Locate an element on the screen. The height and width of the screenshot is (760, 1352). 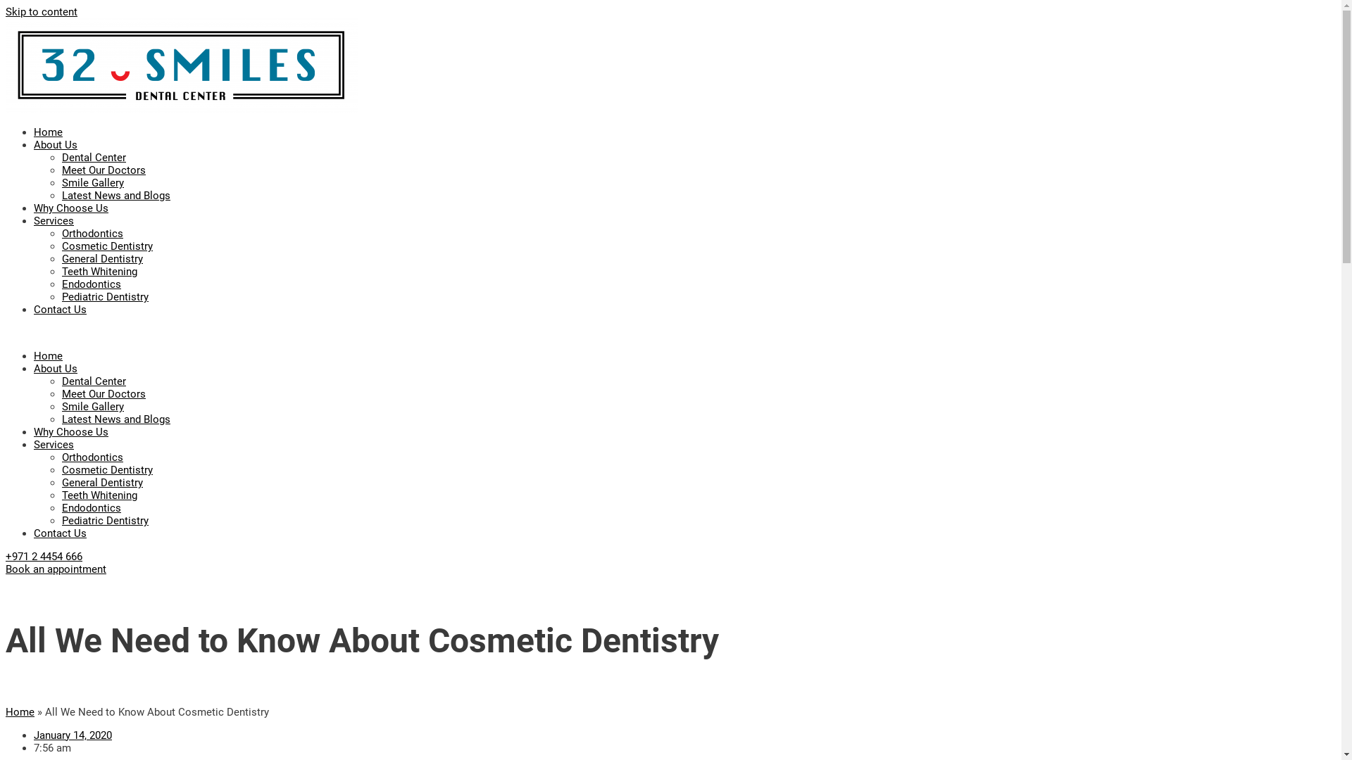
About Us is located at coordinates (56, 369).